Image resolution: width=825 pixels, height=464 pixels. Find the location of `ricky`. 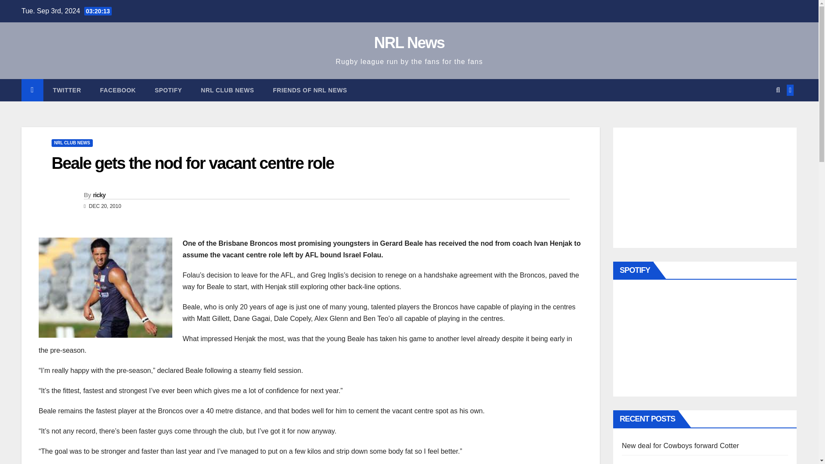

ricky is located at coordinates (99, 195).